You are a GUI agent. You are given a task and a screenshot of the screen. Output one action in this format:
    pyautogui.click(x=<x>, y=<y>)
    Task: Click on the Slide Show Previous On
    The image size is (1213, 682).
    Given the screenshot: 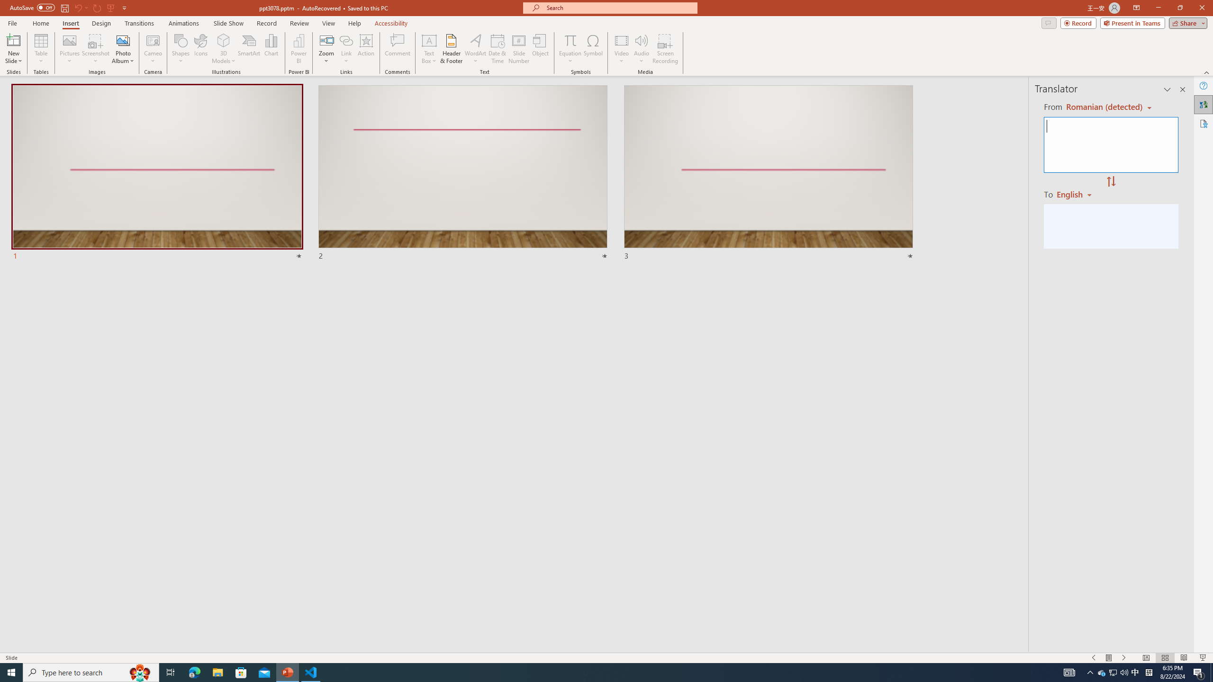 What is the action you would take?
    pyautogui.click(x=1094, y=658)
    